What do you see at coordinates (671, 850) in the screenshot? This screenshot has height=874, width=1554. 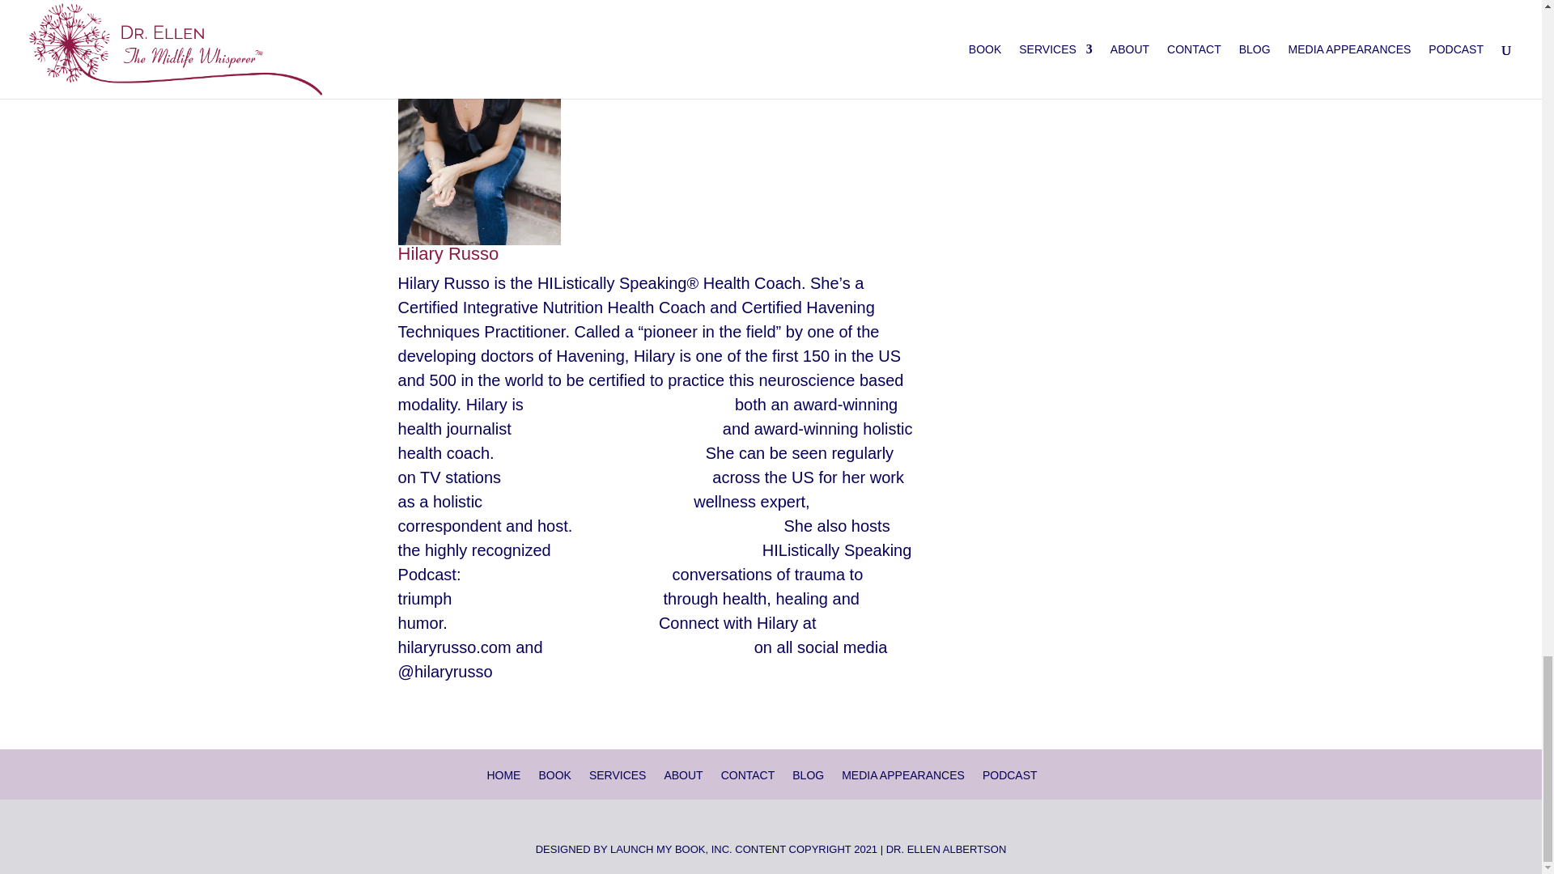 I see `LAUNCH MY BOOK, INC.` at bounding box center [671, 850].